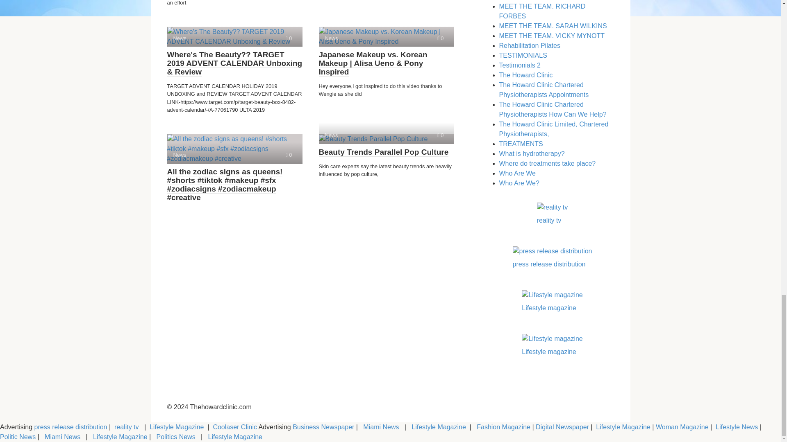  Describe the element at coordinates (440, 135) in the screenshot. I see `Comments` at that location.